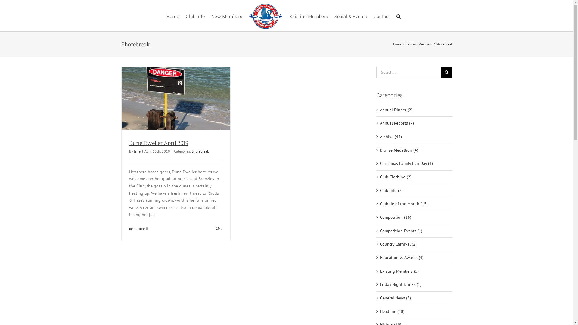  What do you see at coordinates (137, 229) in the screenshot?
I see `Read More` at bounding box center [137, 229].